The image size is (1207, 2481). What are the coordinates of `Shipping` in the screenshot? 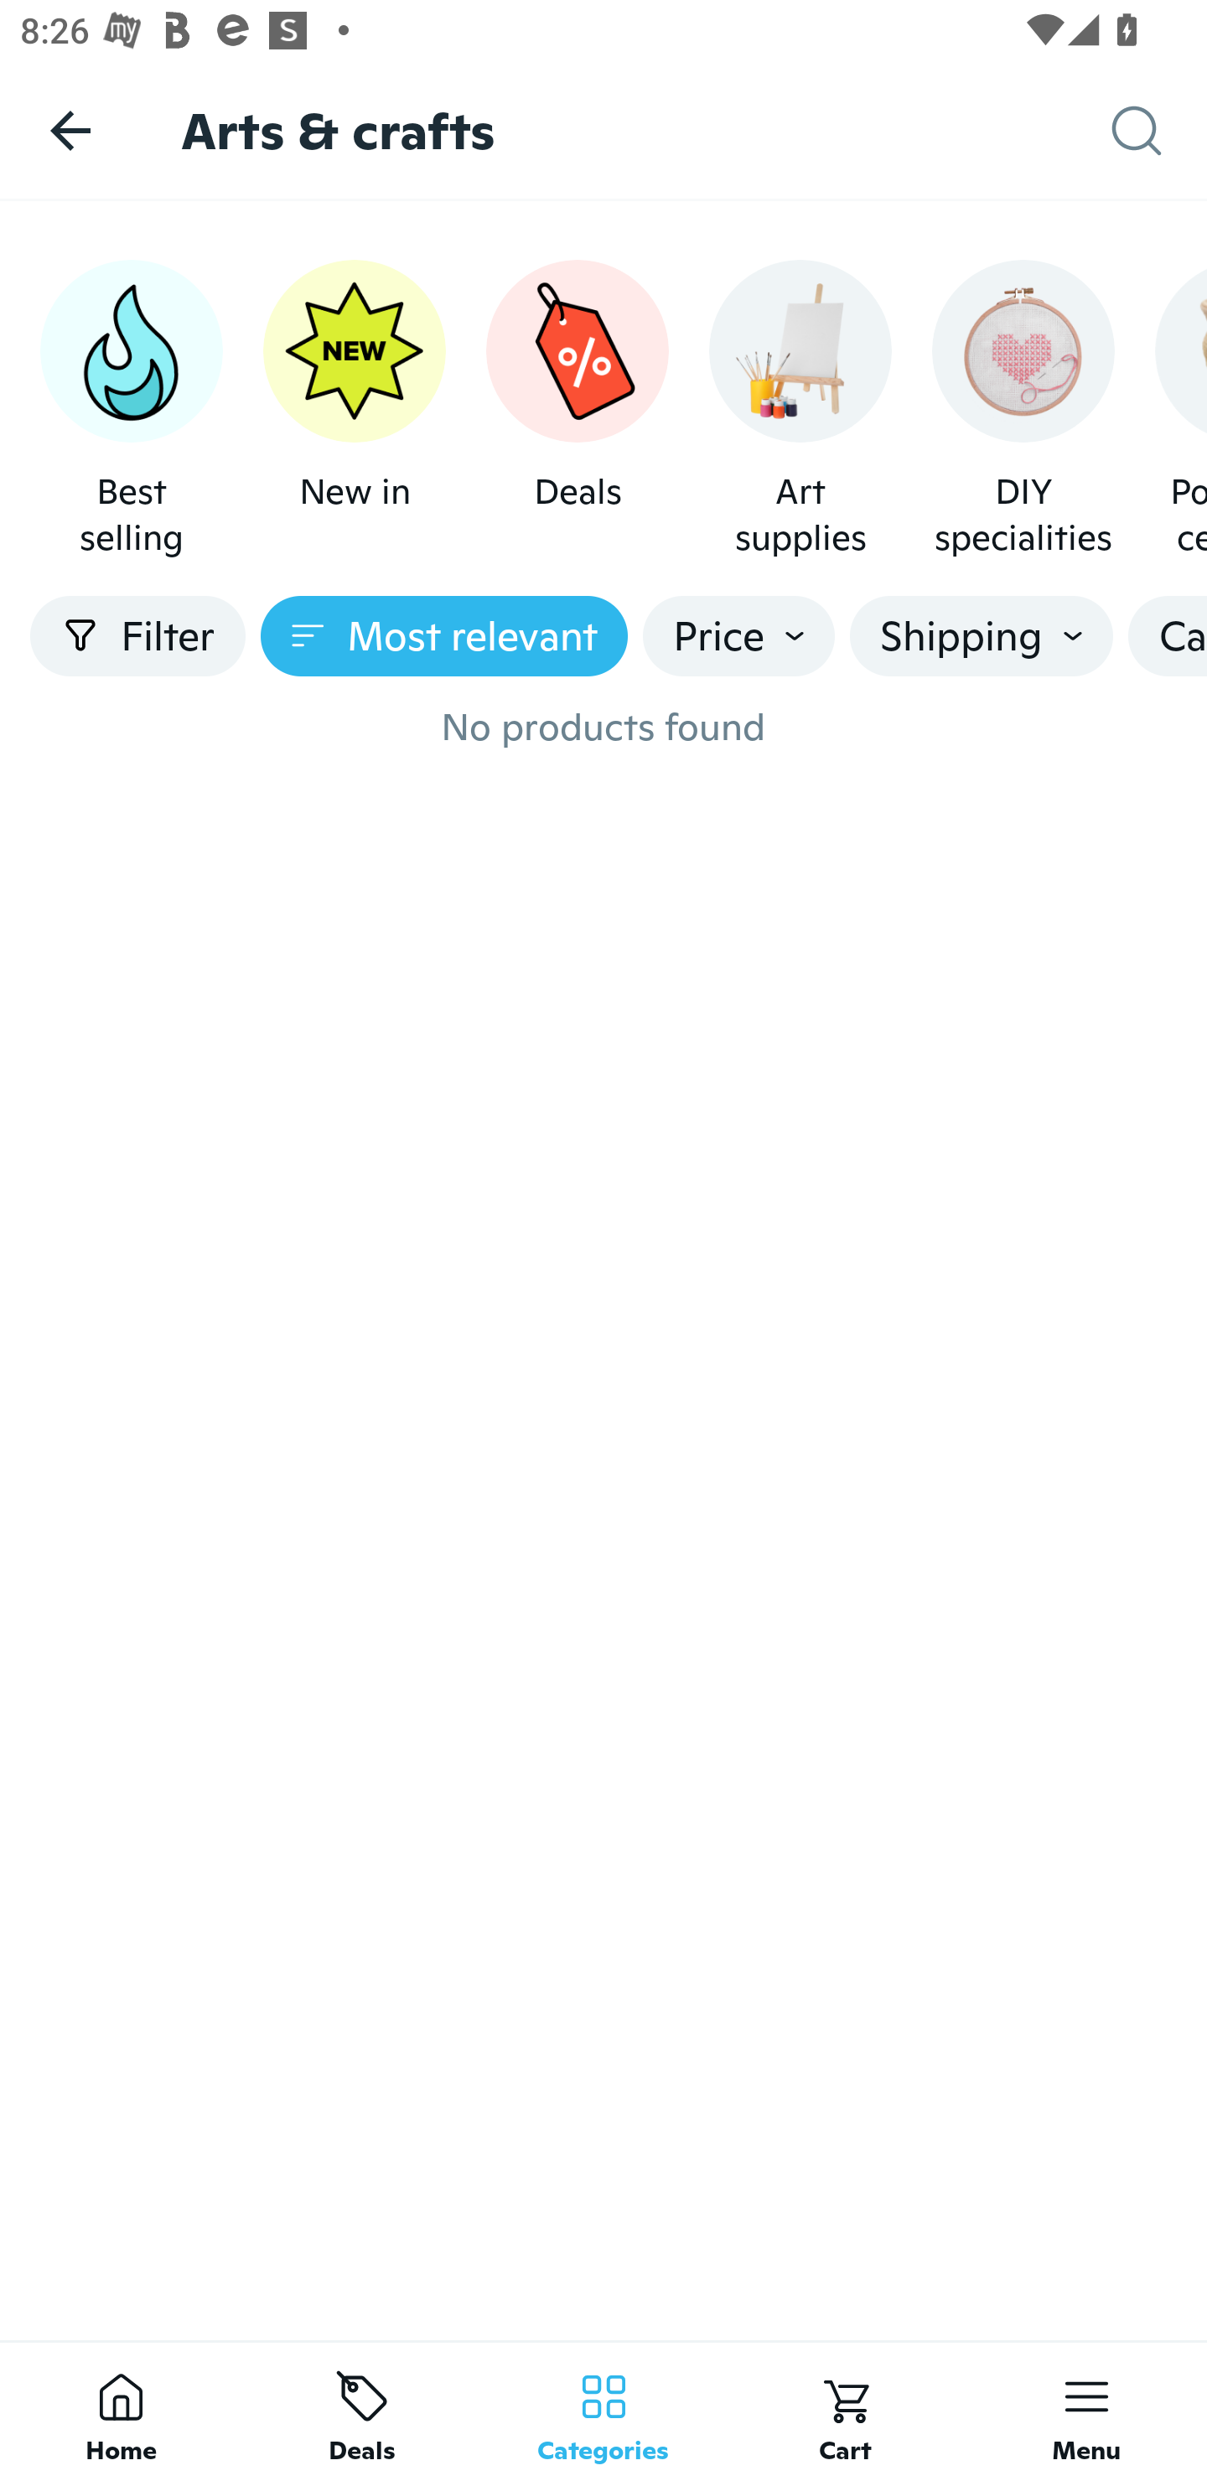 It's located at (981, 636).